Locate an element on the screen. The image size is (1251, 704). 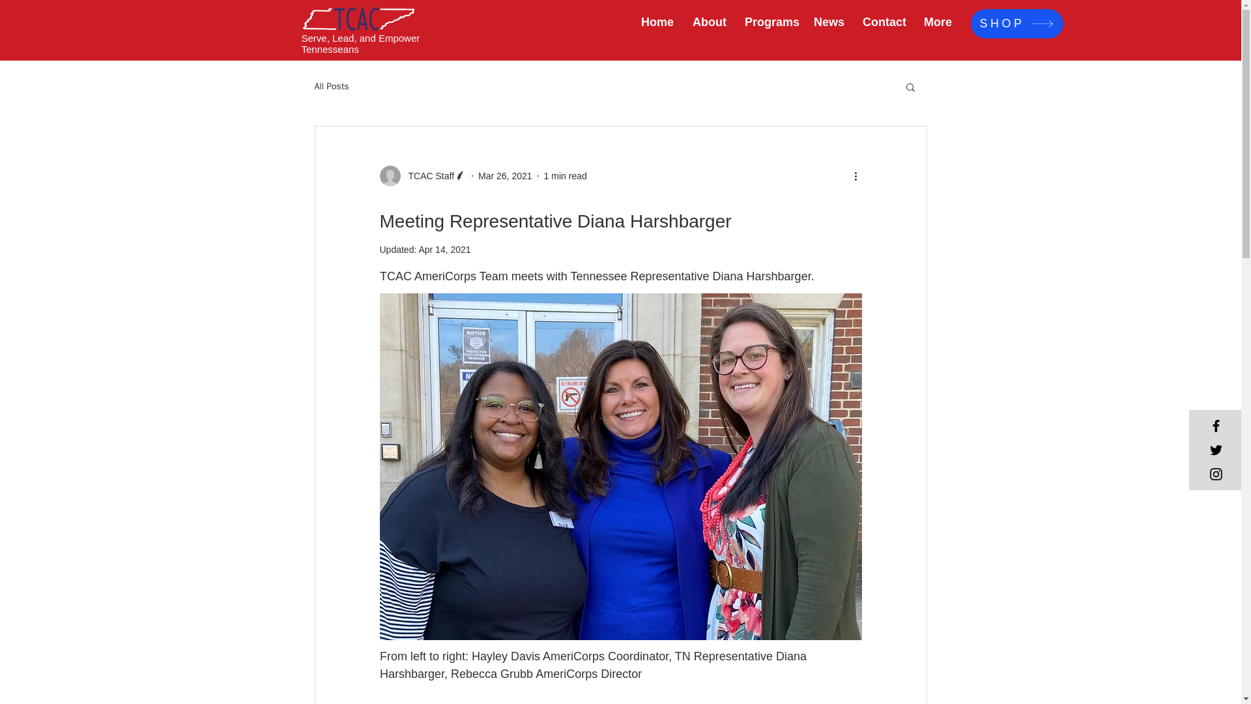
News is located at coordinates (829, 22).